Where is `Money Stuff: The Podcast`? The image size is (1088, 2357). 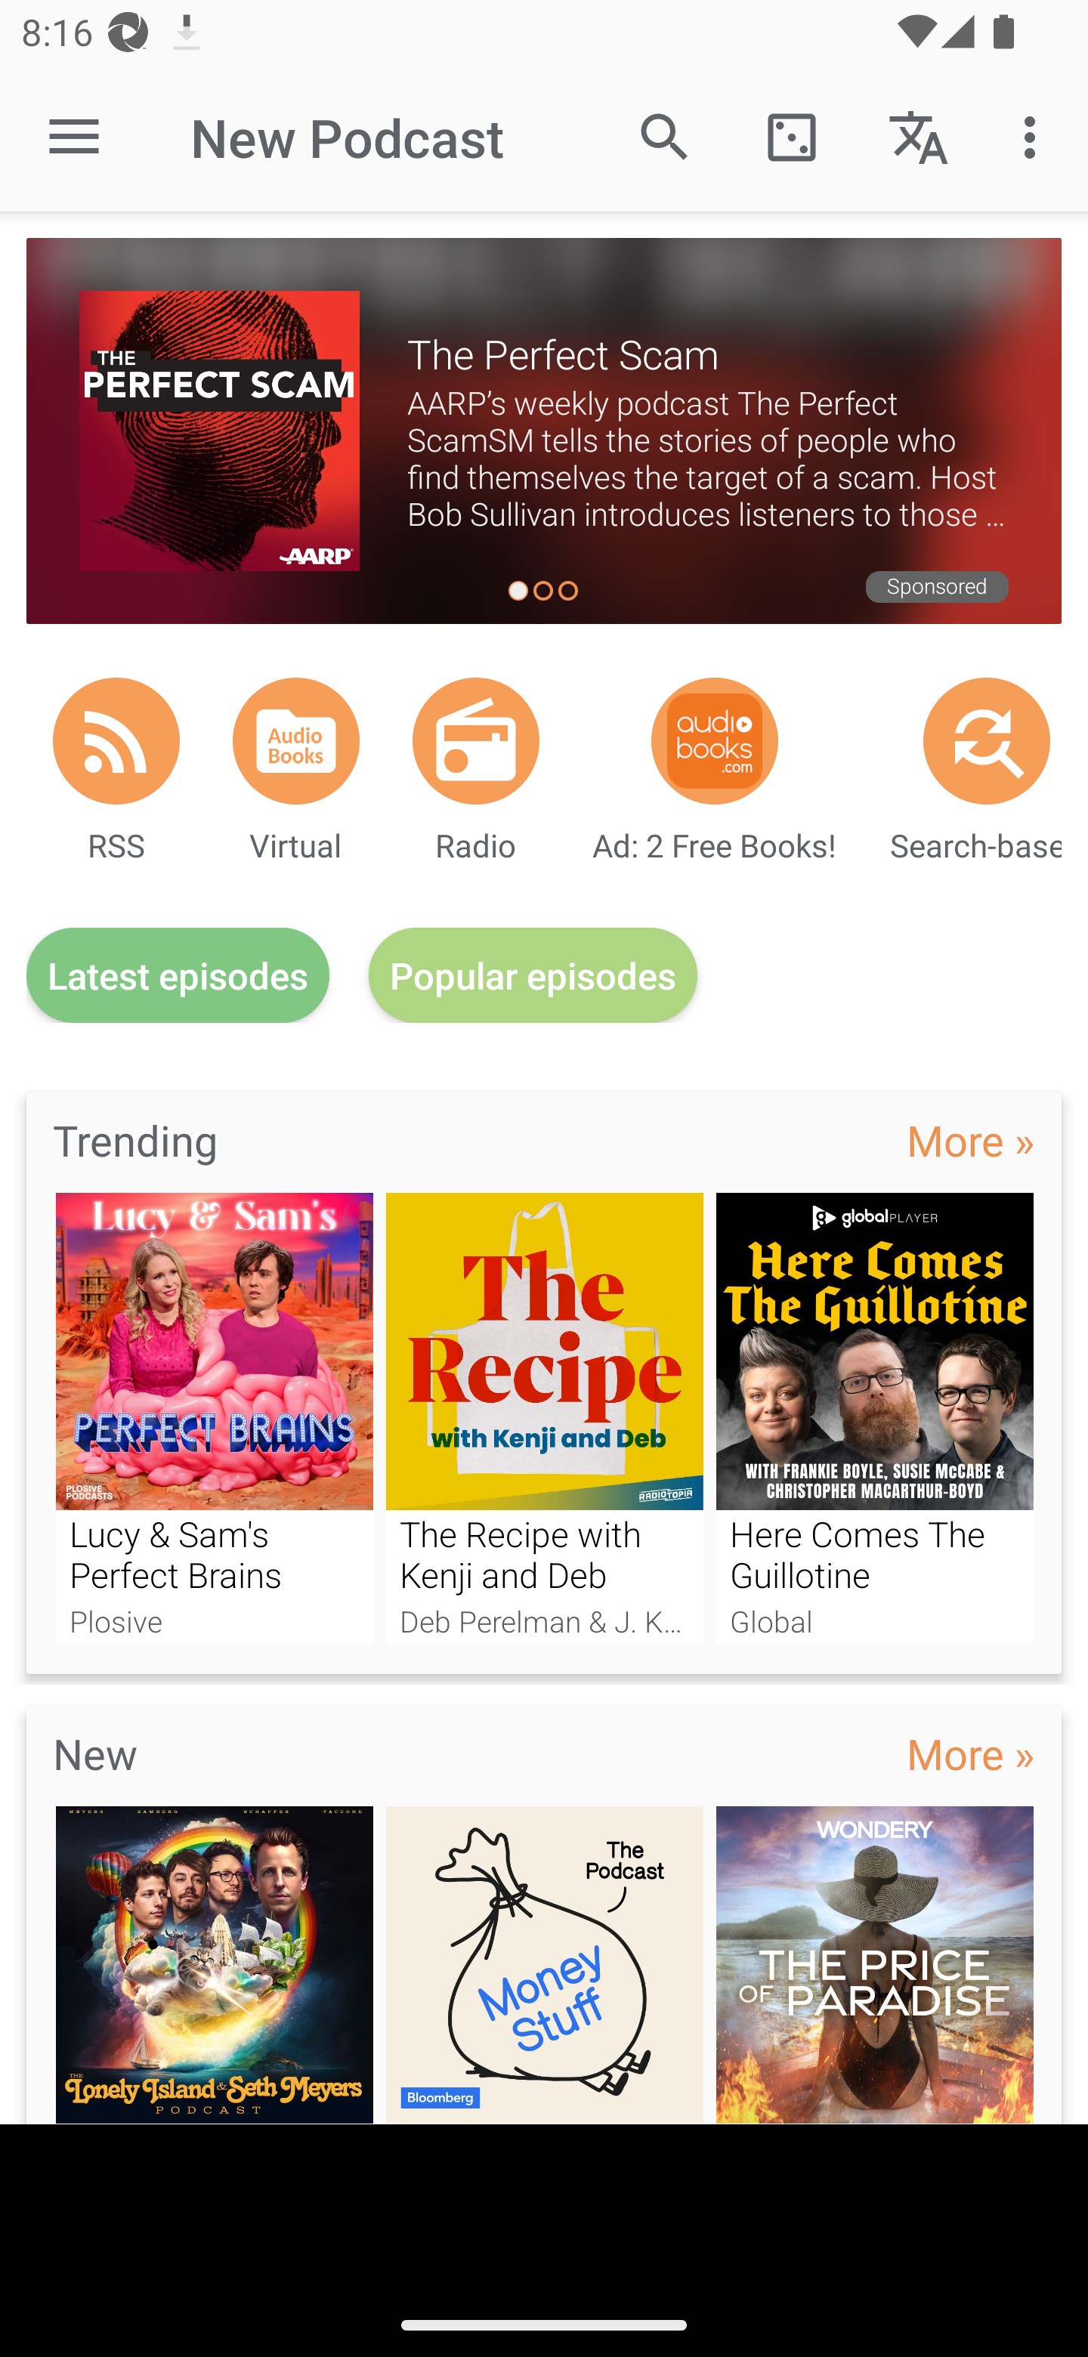
Money Stuff: The Podcast is located at coordinates (545, 1964).